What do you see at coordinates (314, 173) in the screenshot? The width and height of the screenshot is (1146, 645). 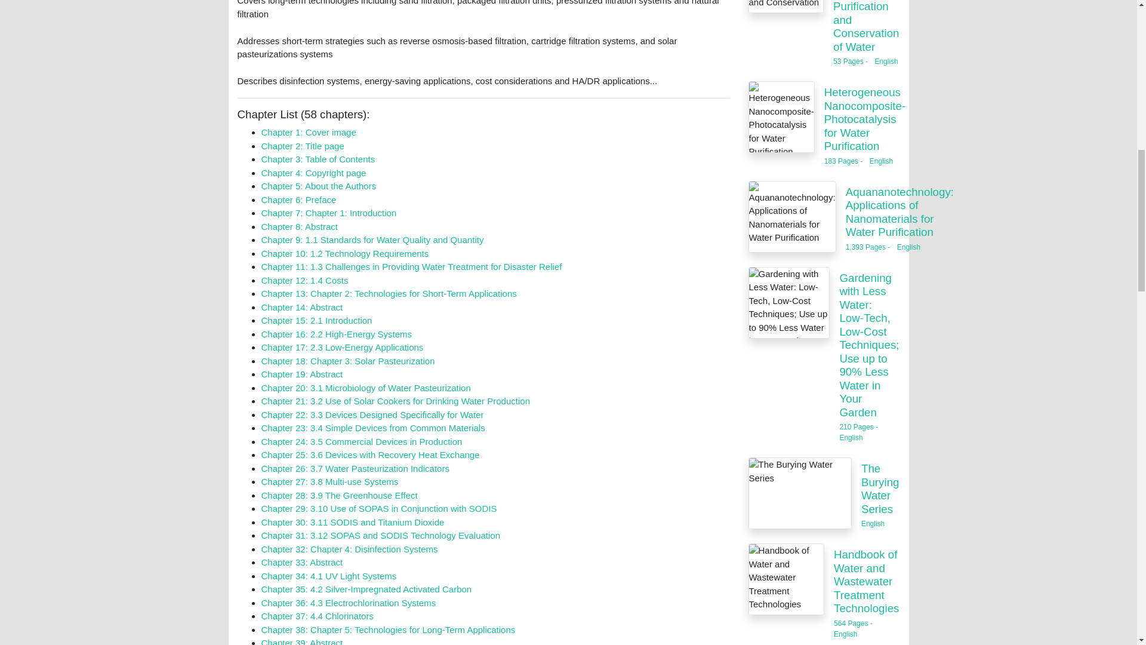 I see `Chapter 4: Copyright page` at bounding box center [314, 173].